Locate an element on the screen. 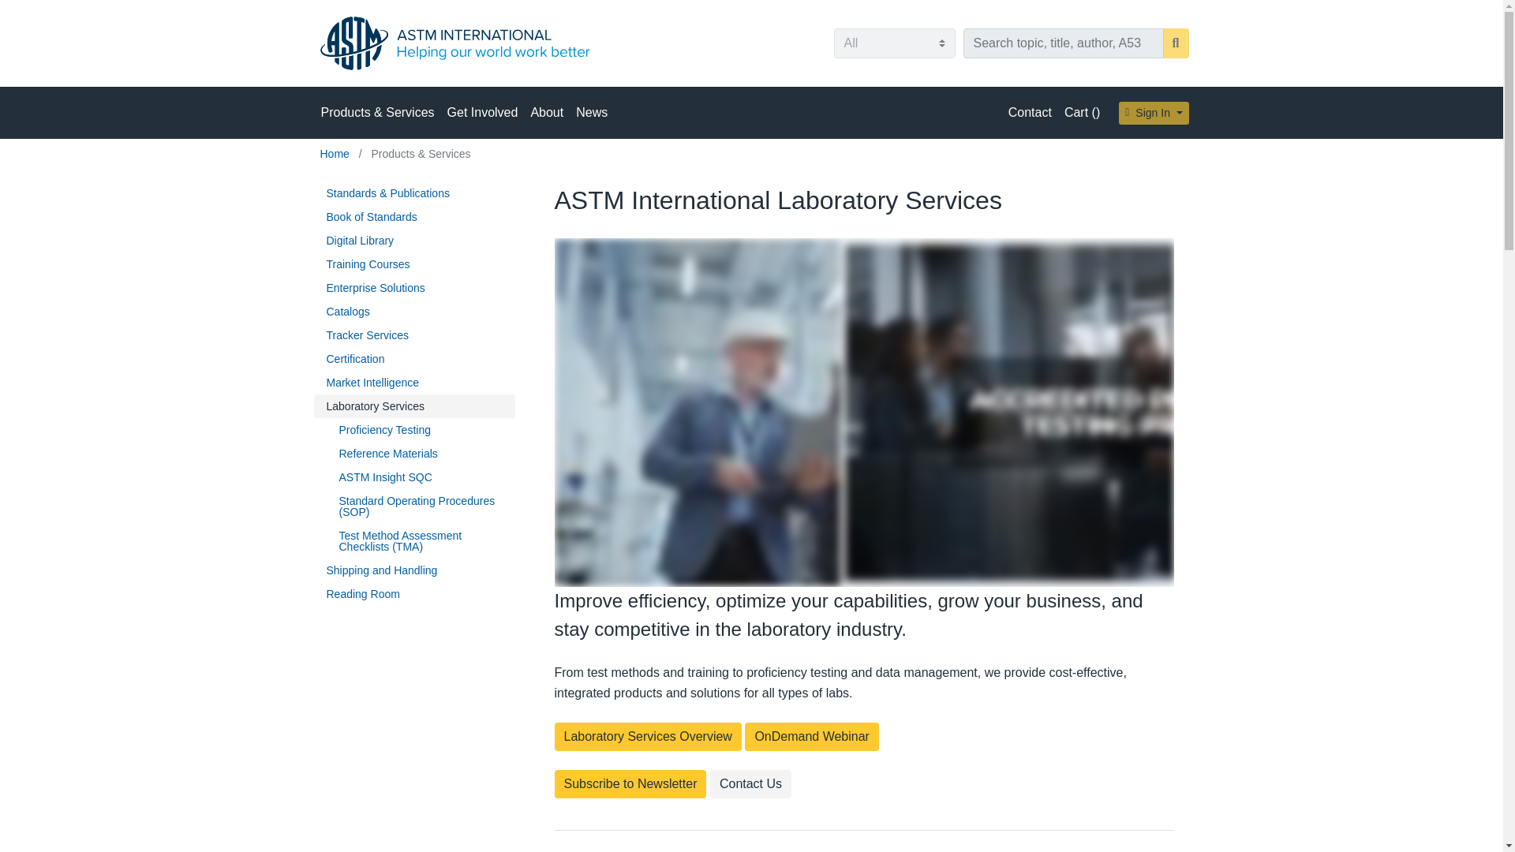  Go to Home Page is located at coordinates (336, 153).